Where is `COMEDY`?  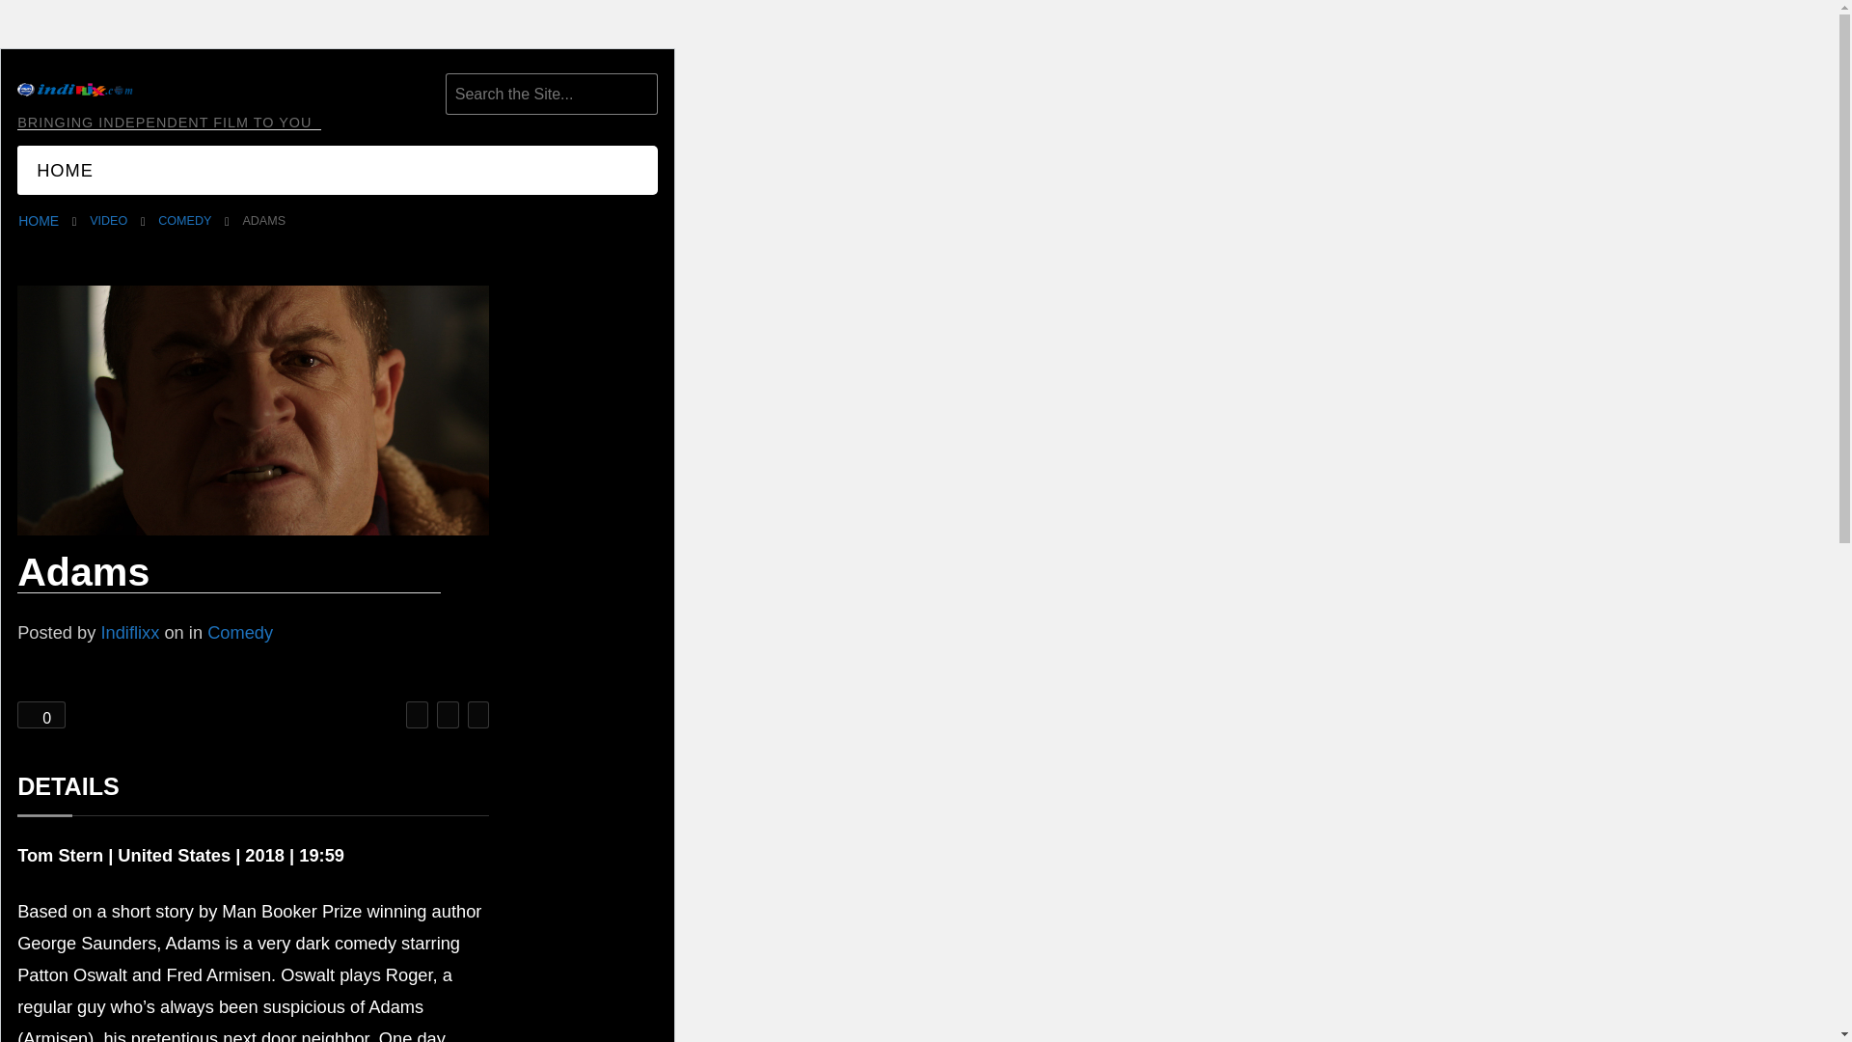
COMEDY is located at coordinates (183, 221).